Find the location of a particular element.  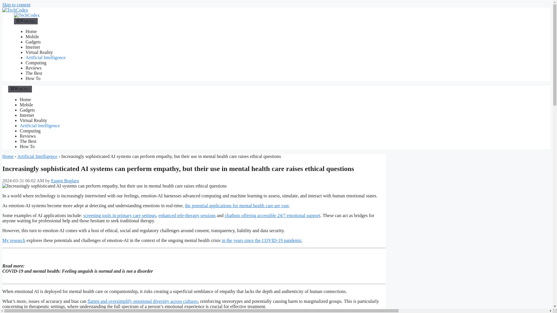

My research is located at coordinates (14, 240).